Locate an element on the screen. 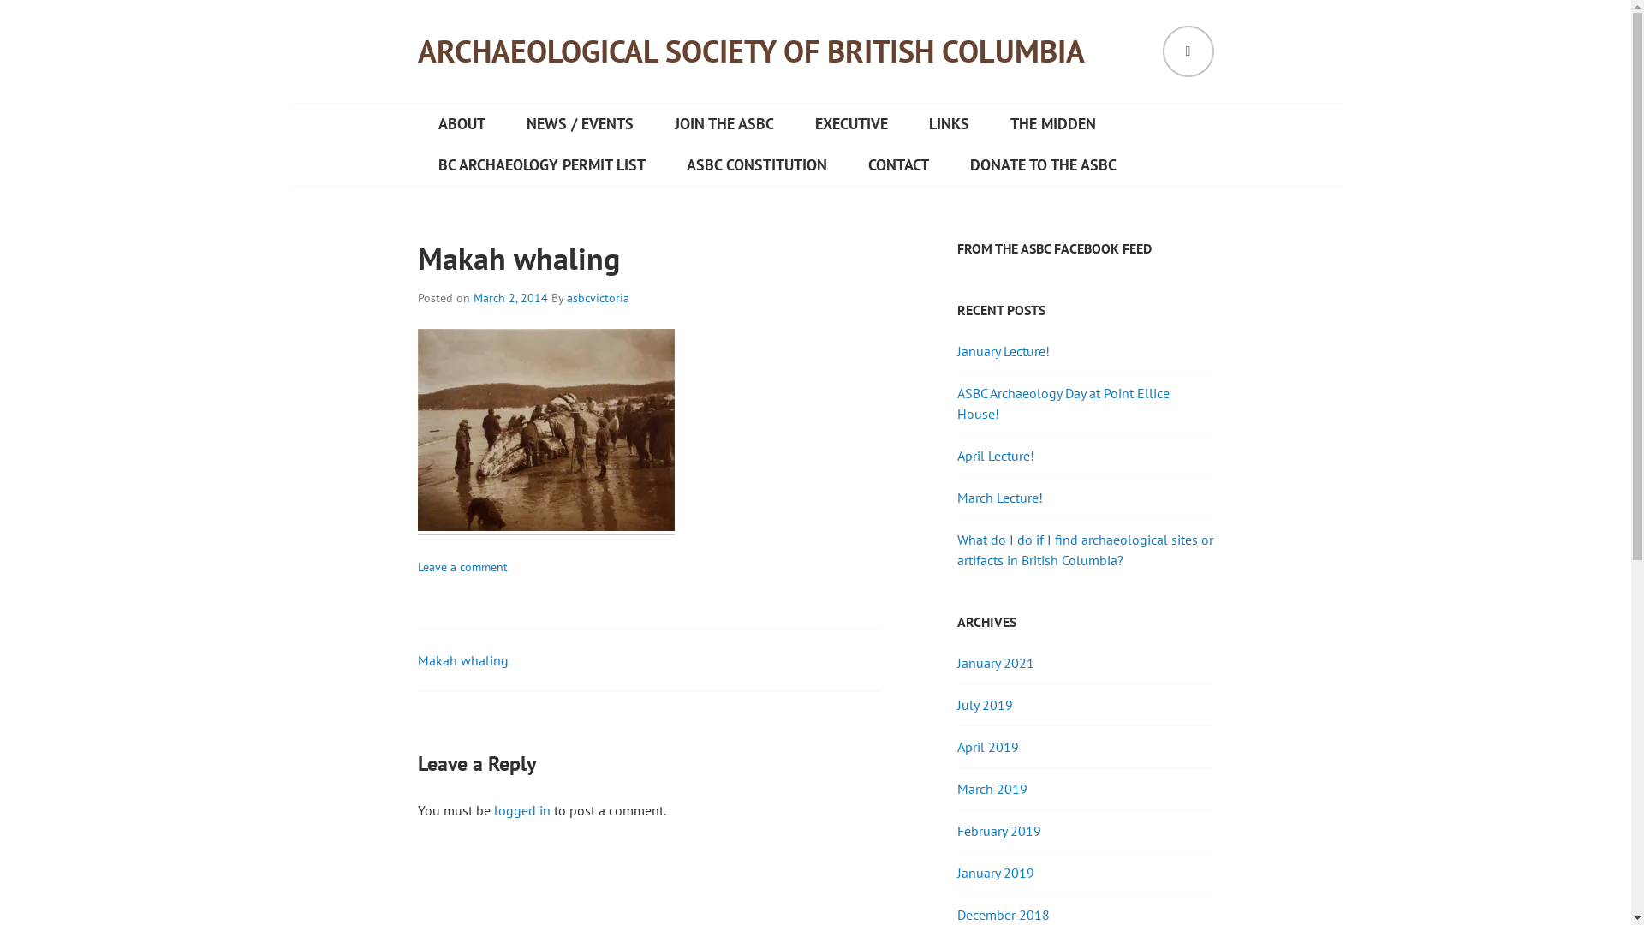 The height and width of the screenshot is (925, 1644). July 2019 is located at coordinates (985, 705).